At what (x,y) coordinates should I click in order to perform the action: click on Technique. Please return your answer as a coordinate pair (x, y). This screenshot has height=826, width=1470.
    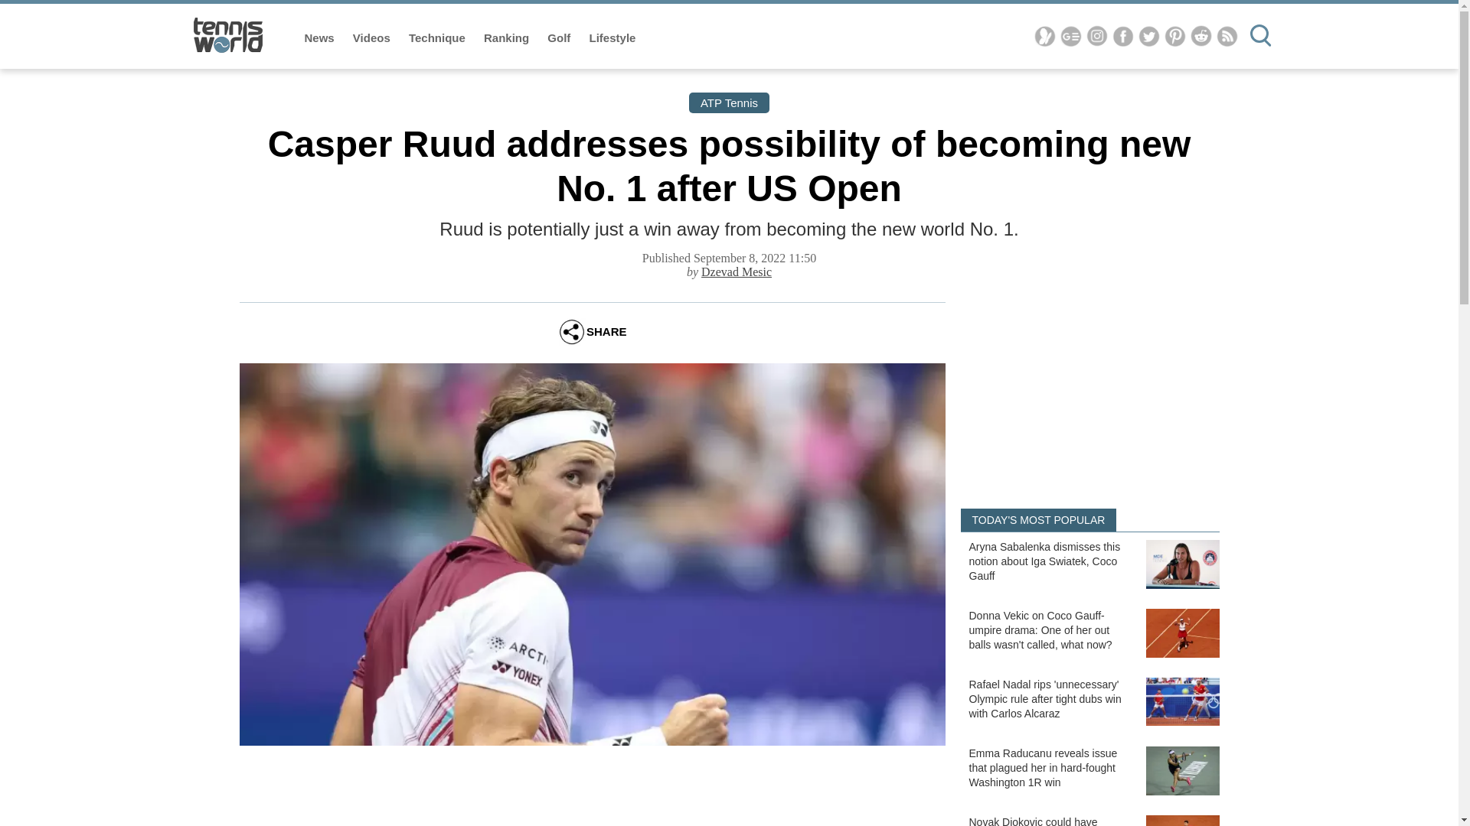
    Looking at the image, I should click on (438, 38).